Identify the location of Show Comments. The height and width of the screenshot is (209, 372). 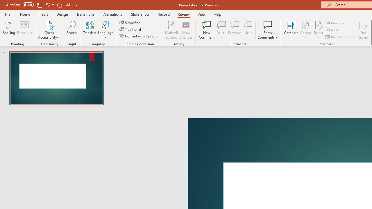
(268, 30).